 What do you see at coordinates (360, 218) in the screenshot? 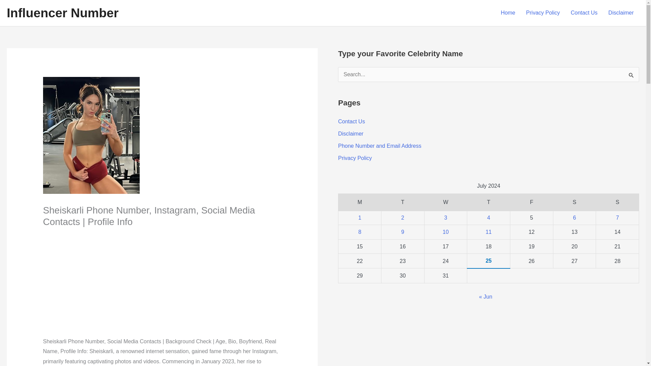
I see `1` at bounding box center [360, 218].